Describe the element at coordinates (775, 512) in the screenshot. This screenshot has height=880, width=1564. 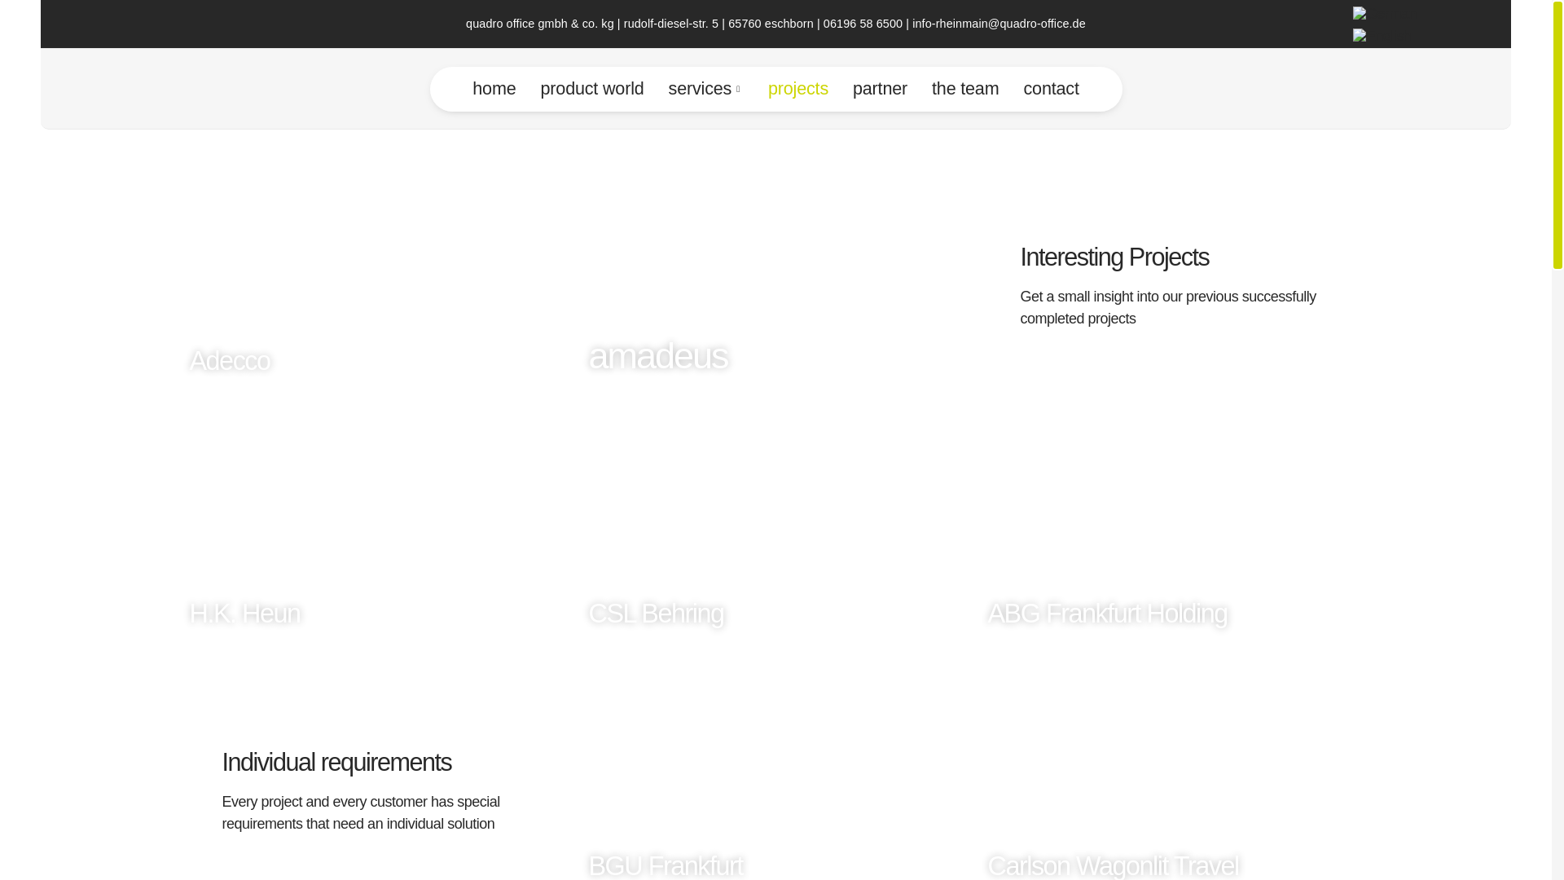
I see `CSL Behring` at that location.